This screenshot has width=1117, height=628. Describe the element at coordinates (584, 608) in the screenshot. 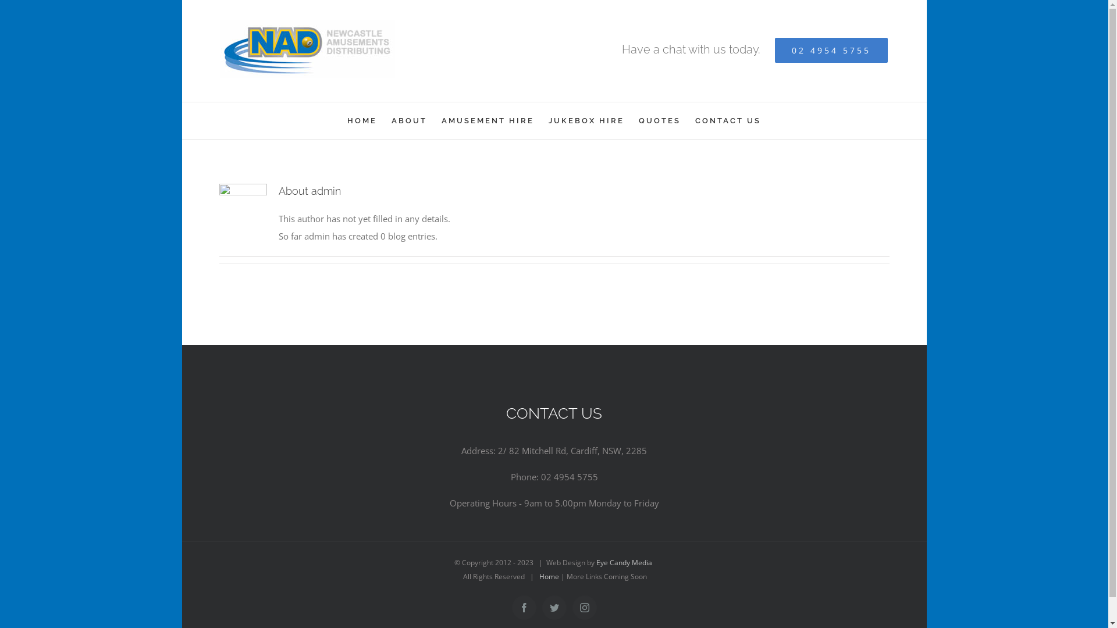

I see `Instagram` at that location.